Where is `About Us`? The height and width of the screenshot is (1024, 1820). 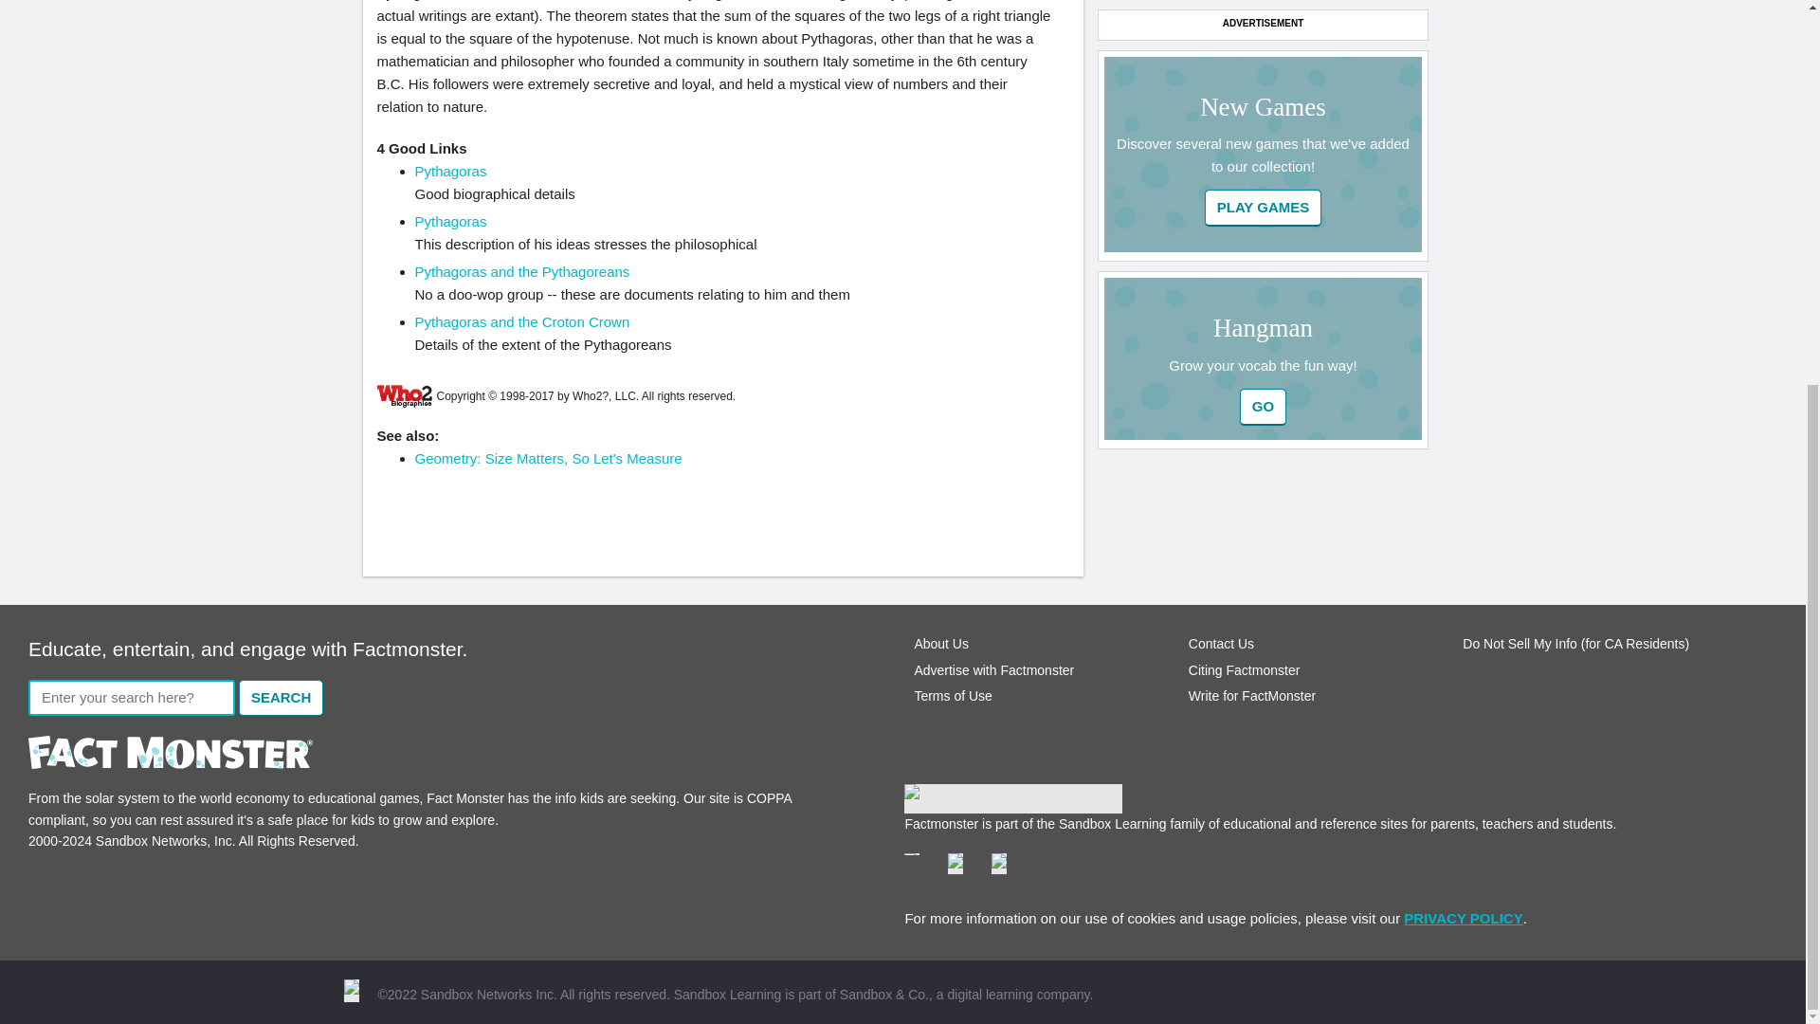
About Us is located at coordinates (940, 643).